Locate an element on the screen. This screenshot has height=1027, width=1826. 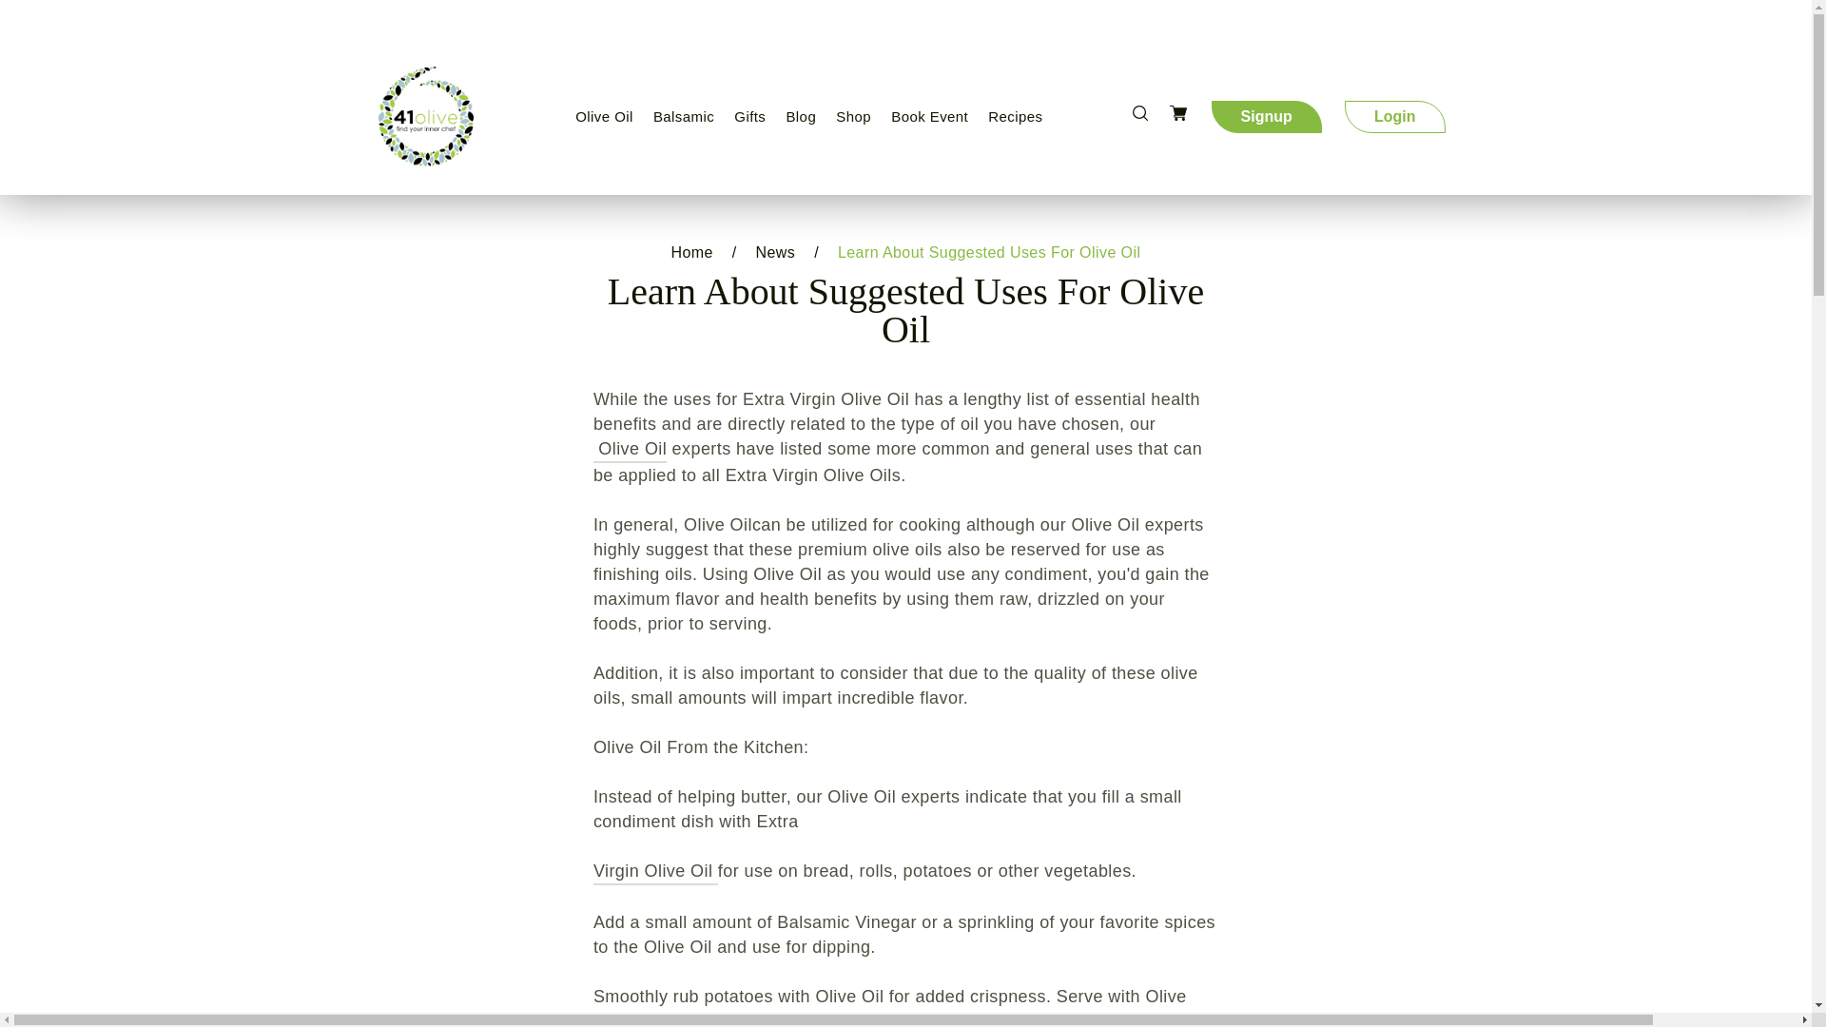
Gifts is located at coordinates (749, 116).